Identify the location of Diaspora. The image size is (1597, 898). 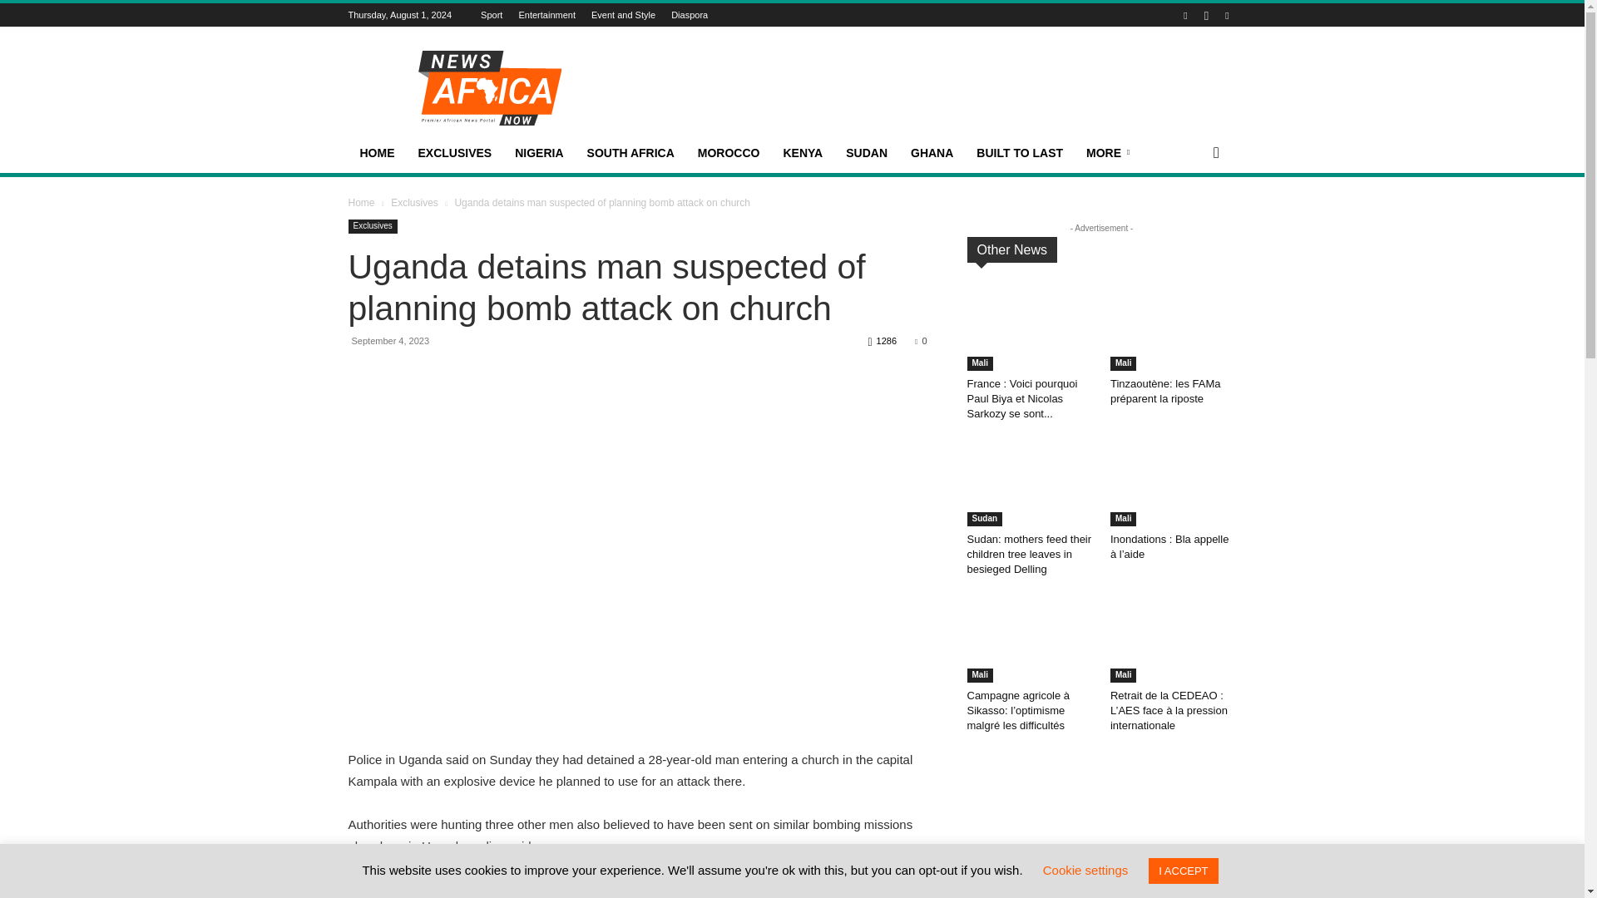
(676, 14).